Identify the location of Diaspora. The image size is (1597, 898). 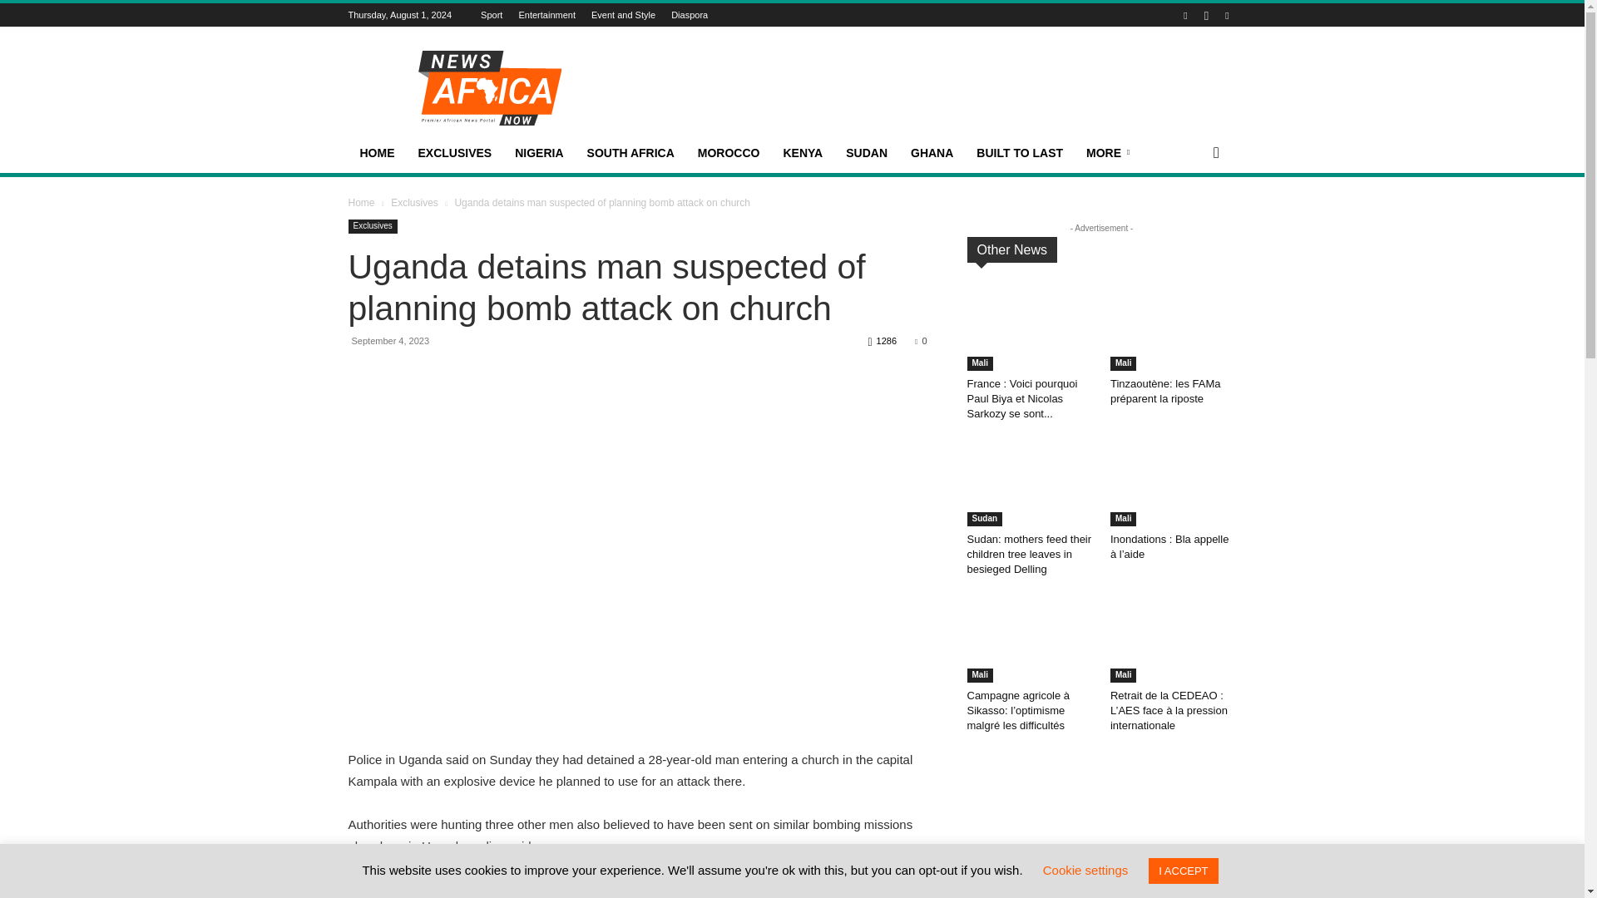
(676, 14).